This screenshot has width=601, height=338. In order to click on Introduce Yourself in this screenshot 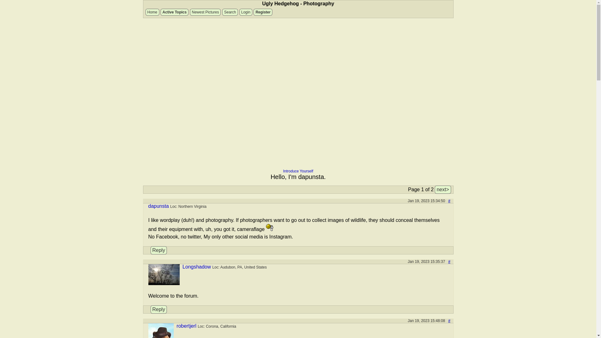, I will do `click(298, 171)`.